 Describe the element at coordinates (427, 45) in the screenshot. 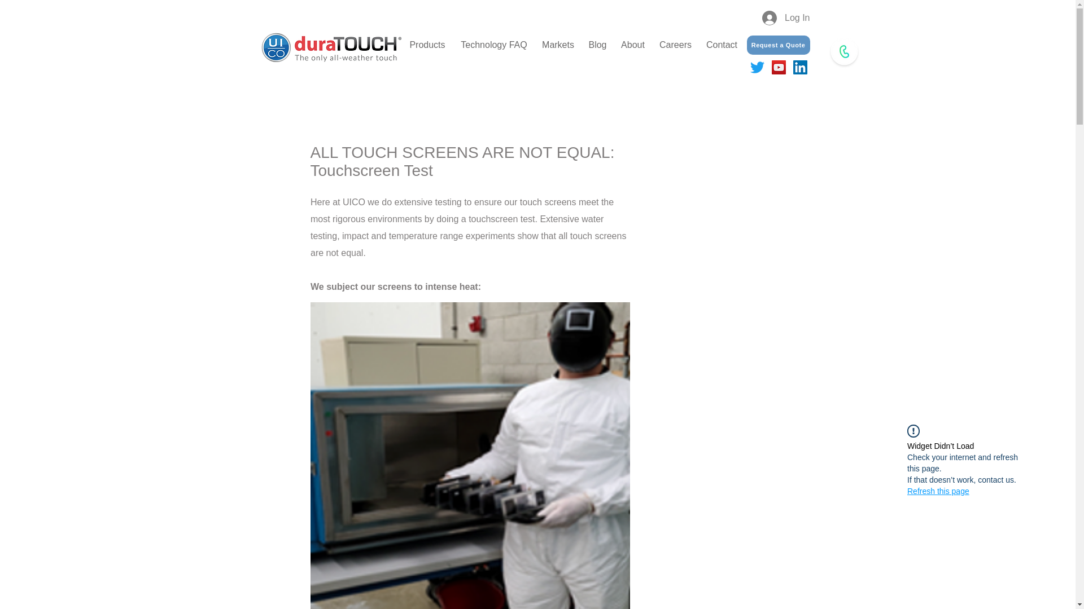

I see `Products` at that location.